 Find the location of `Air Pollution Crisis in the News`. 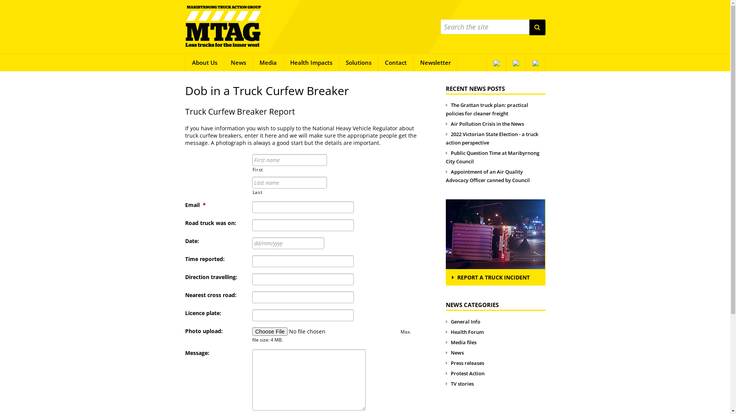

Air Pollution Crisis in the News is located at coordinates (485, 124).